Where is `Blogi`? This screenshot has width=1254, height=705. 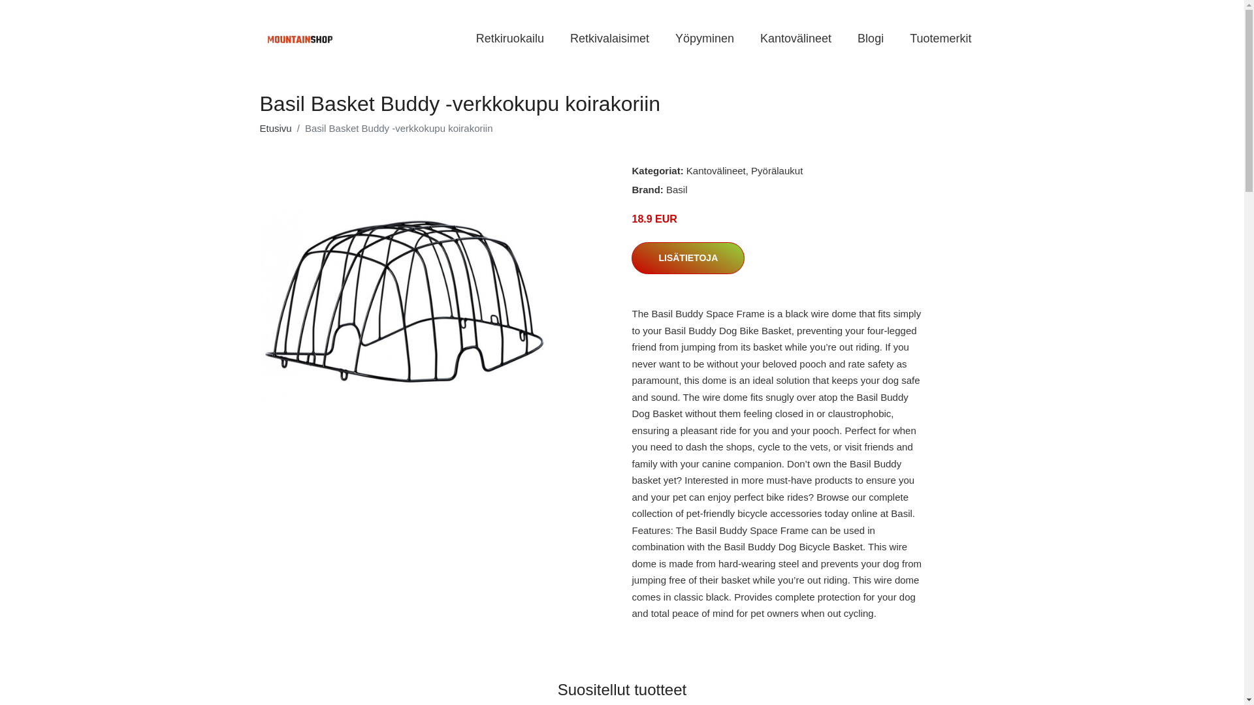
Blogi is located at coordinates (870, 39).